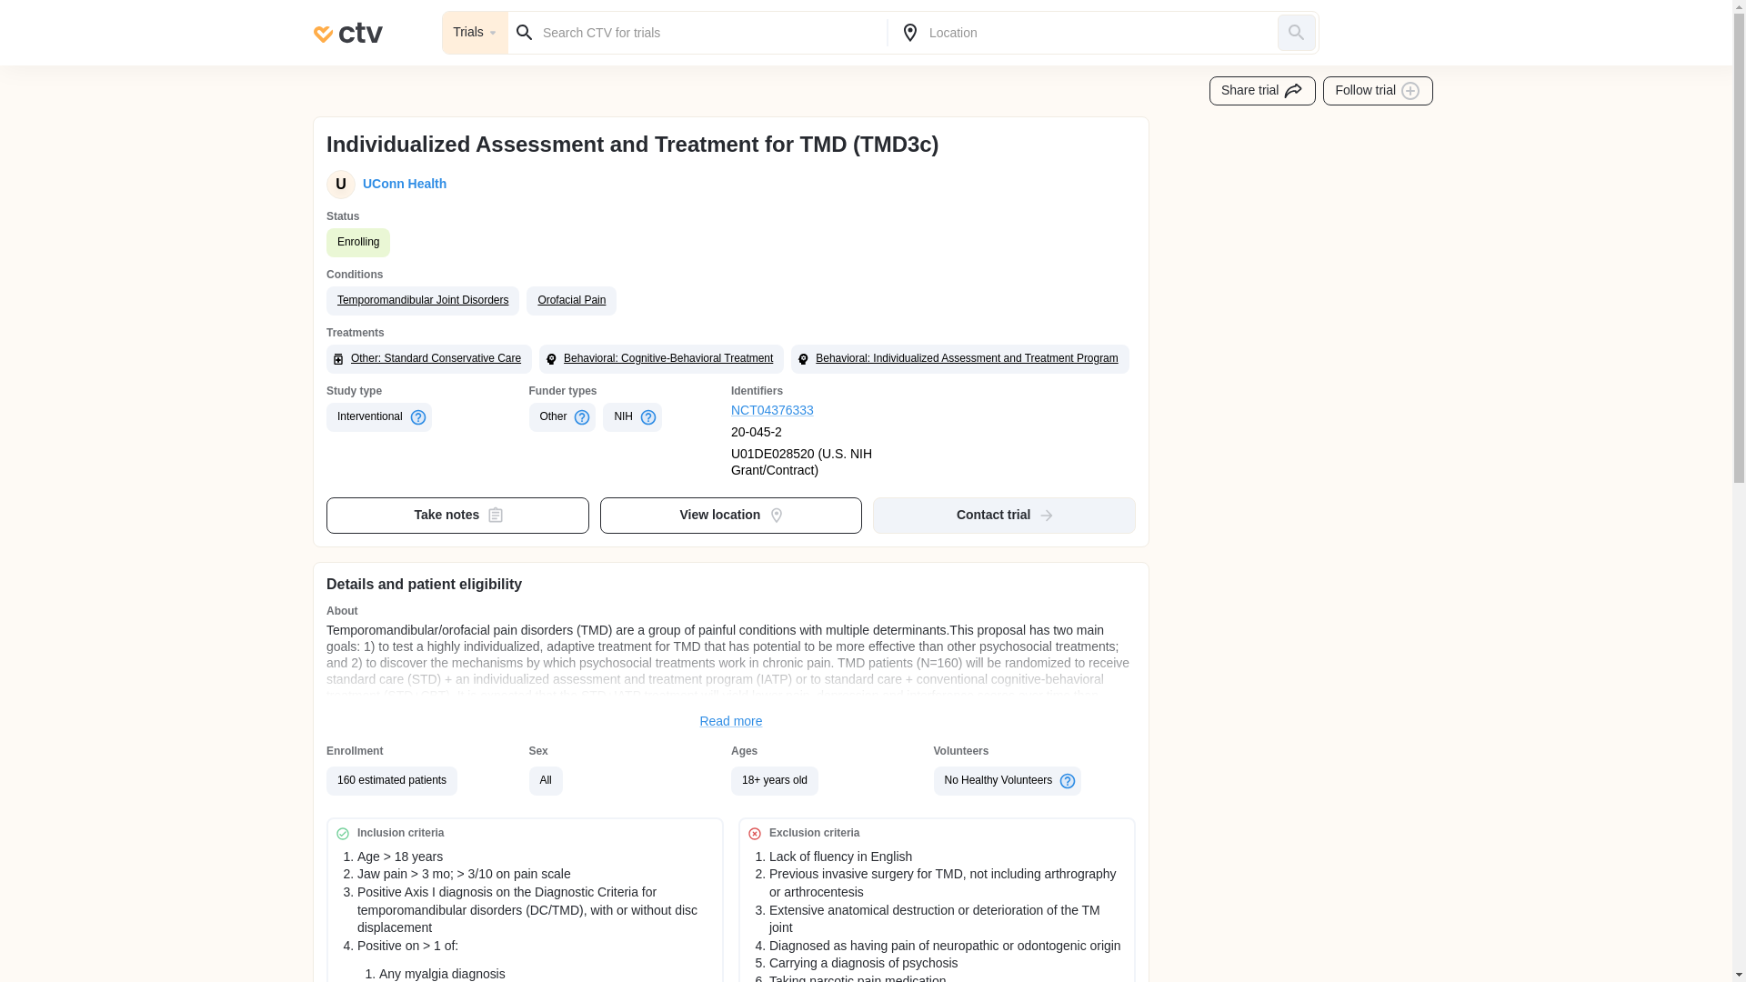 This screenshot has height=982, width=1746. Describe the element at coordinates (1004, 515) in the screenshot. I see `Contact trial` at that location.